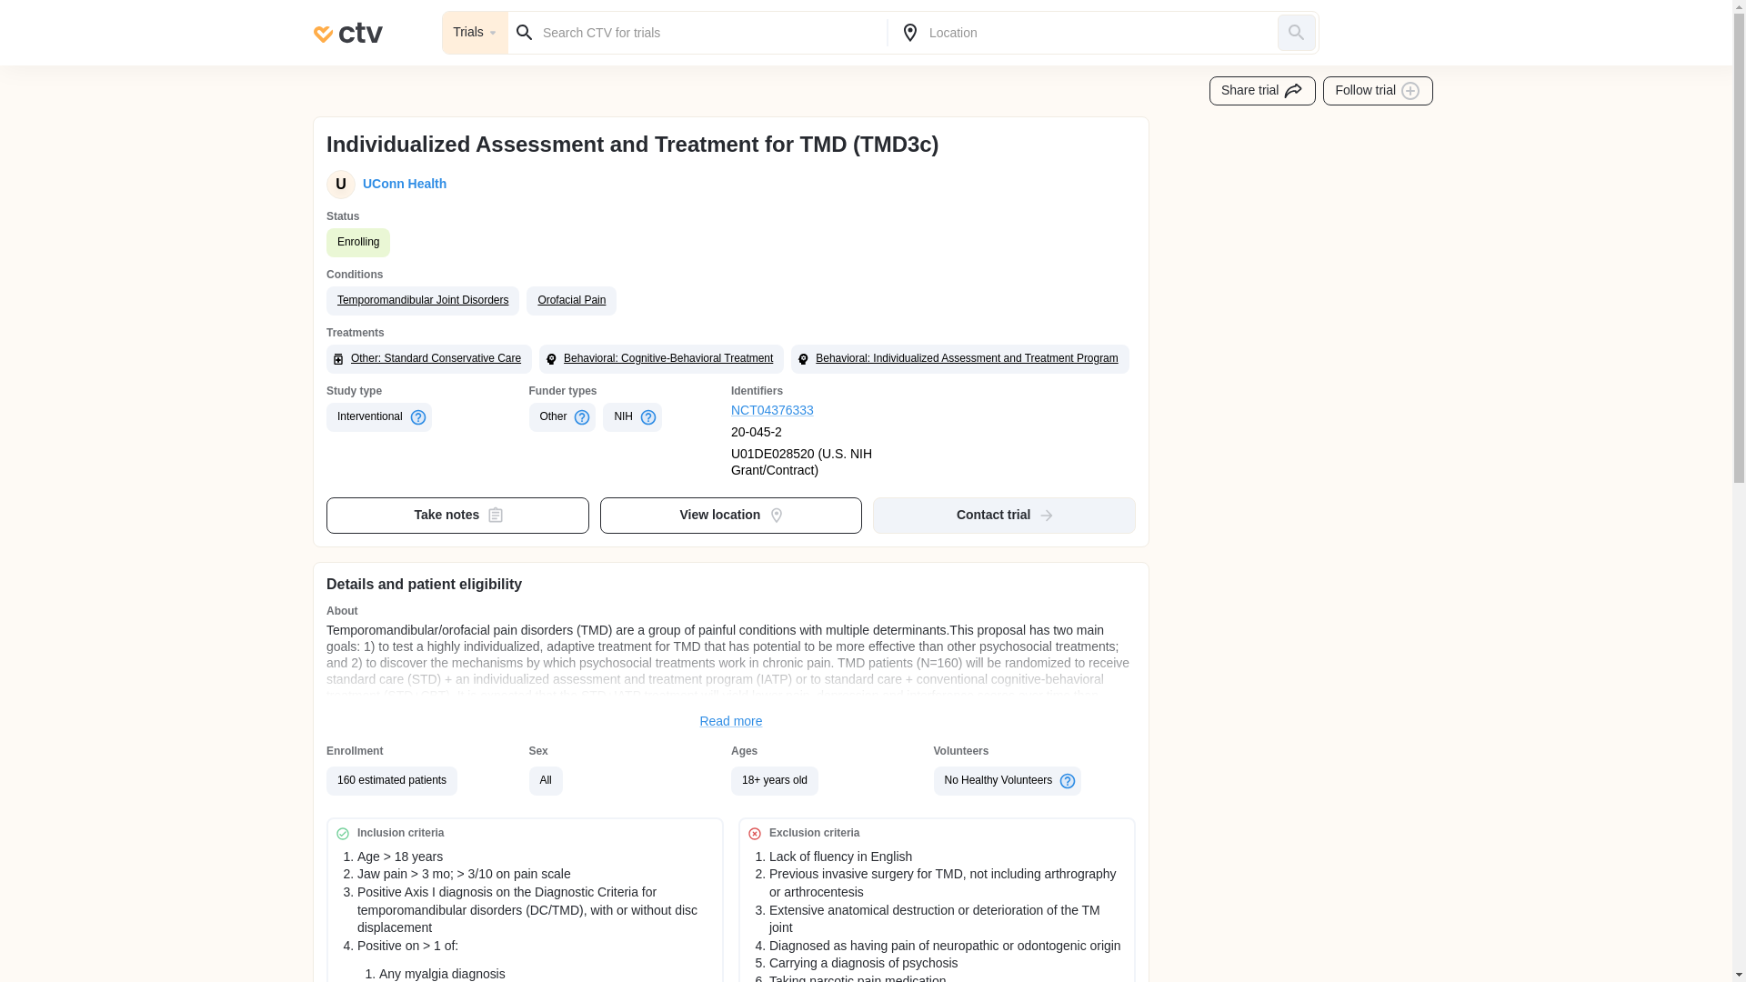 This screenshot has height=982, width=1746. Describe the element at coordinates (1004, 515) in the screenshot. I see `Contact trial` at that location.